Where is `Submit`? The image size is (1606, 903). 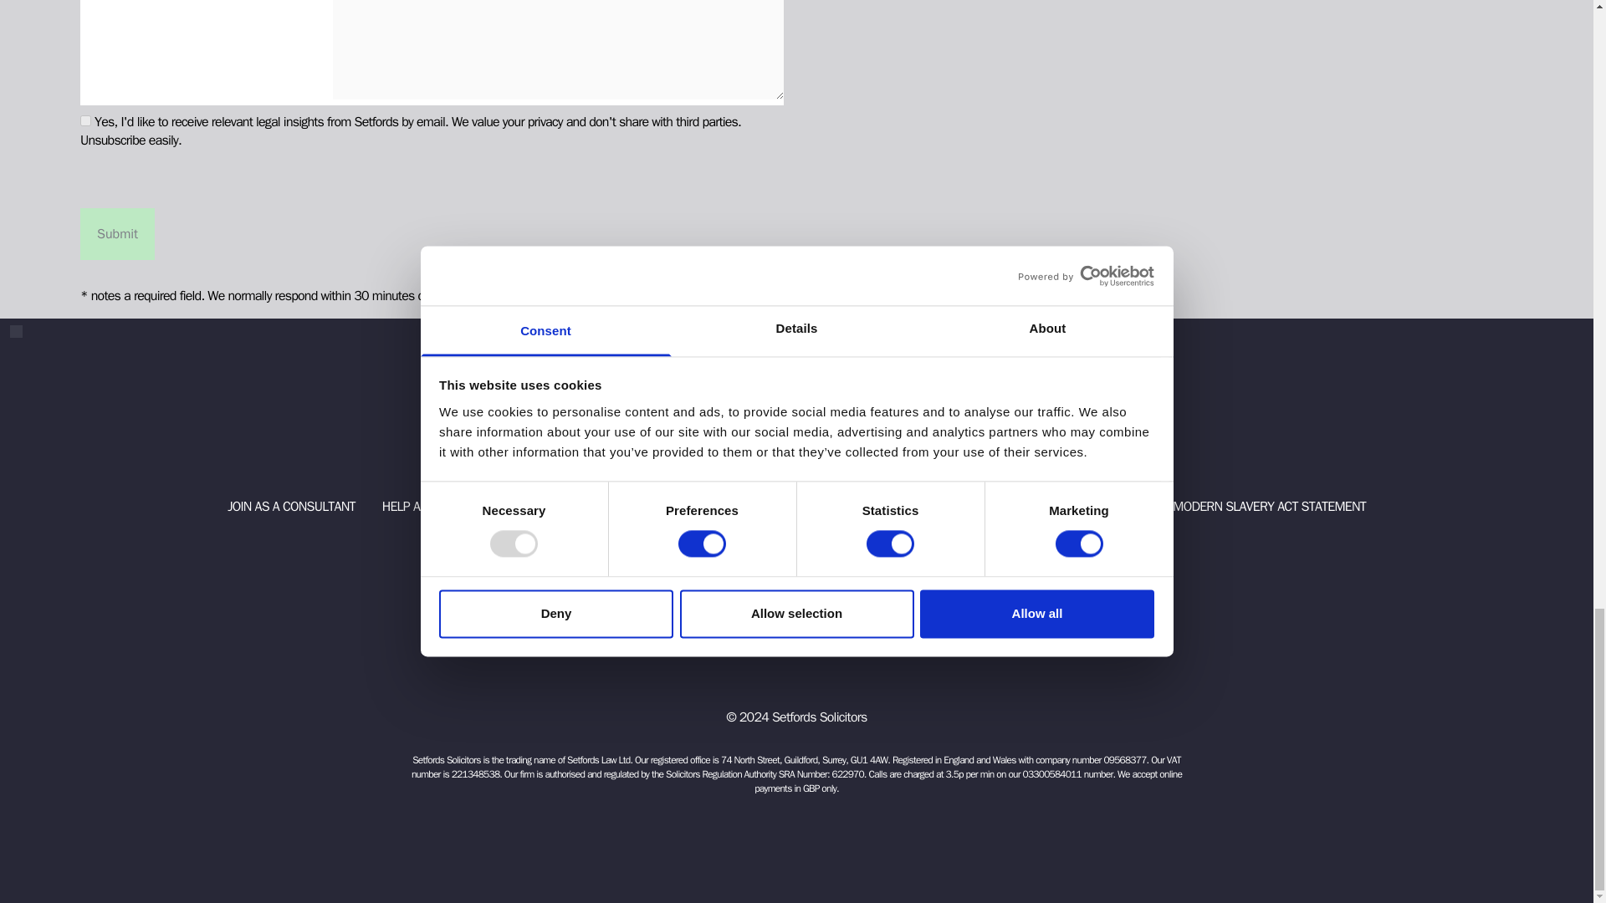
Submit is located at coordinates (117, 234).